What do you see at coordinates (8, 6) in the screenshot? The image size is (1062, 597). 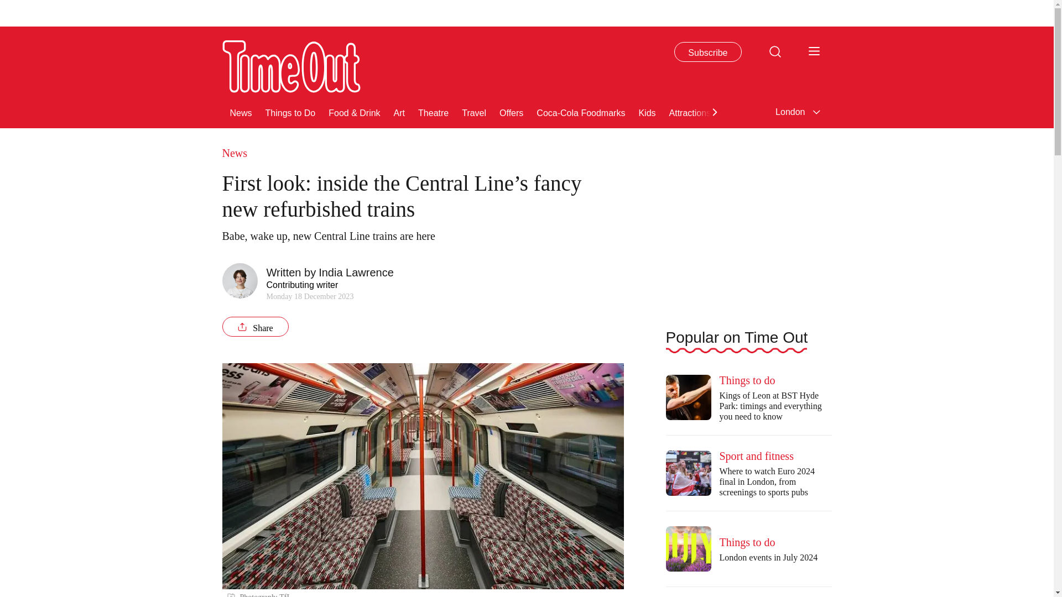 I see `Go to the content` at bounding box center [8, 6].